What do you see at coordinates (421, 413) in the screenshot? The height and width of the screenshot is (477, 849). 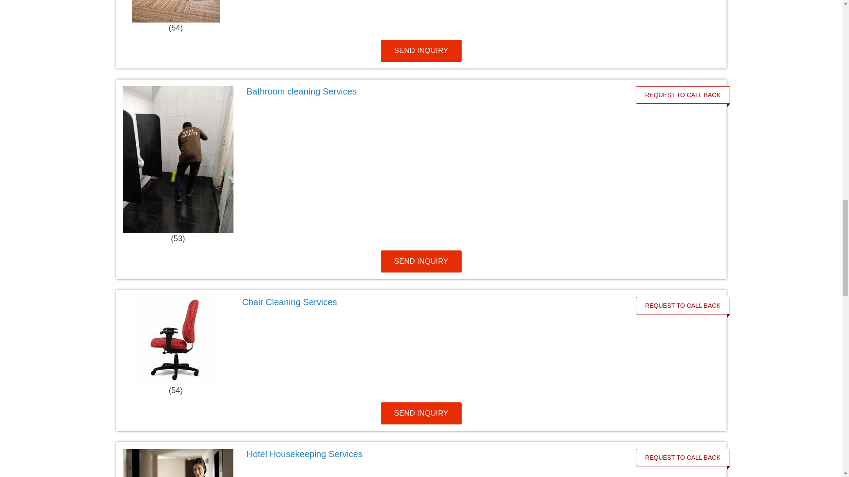 I see `SEND INQUIRY` at bounding box center [421, 413].